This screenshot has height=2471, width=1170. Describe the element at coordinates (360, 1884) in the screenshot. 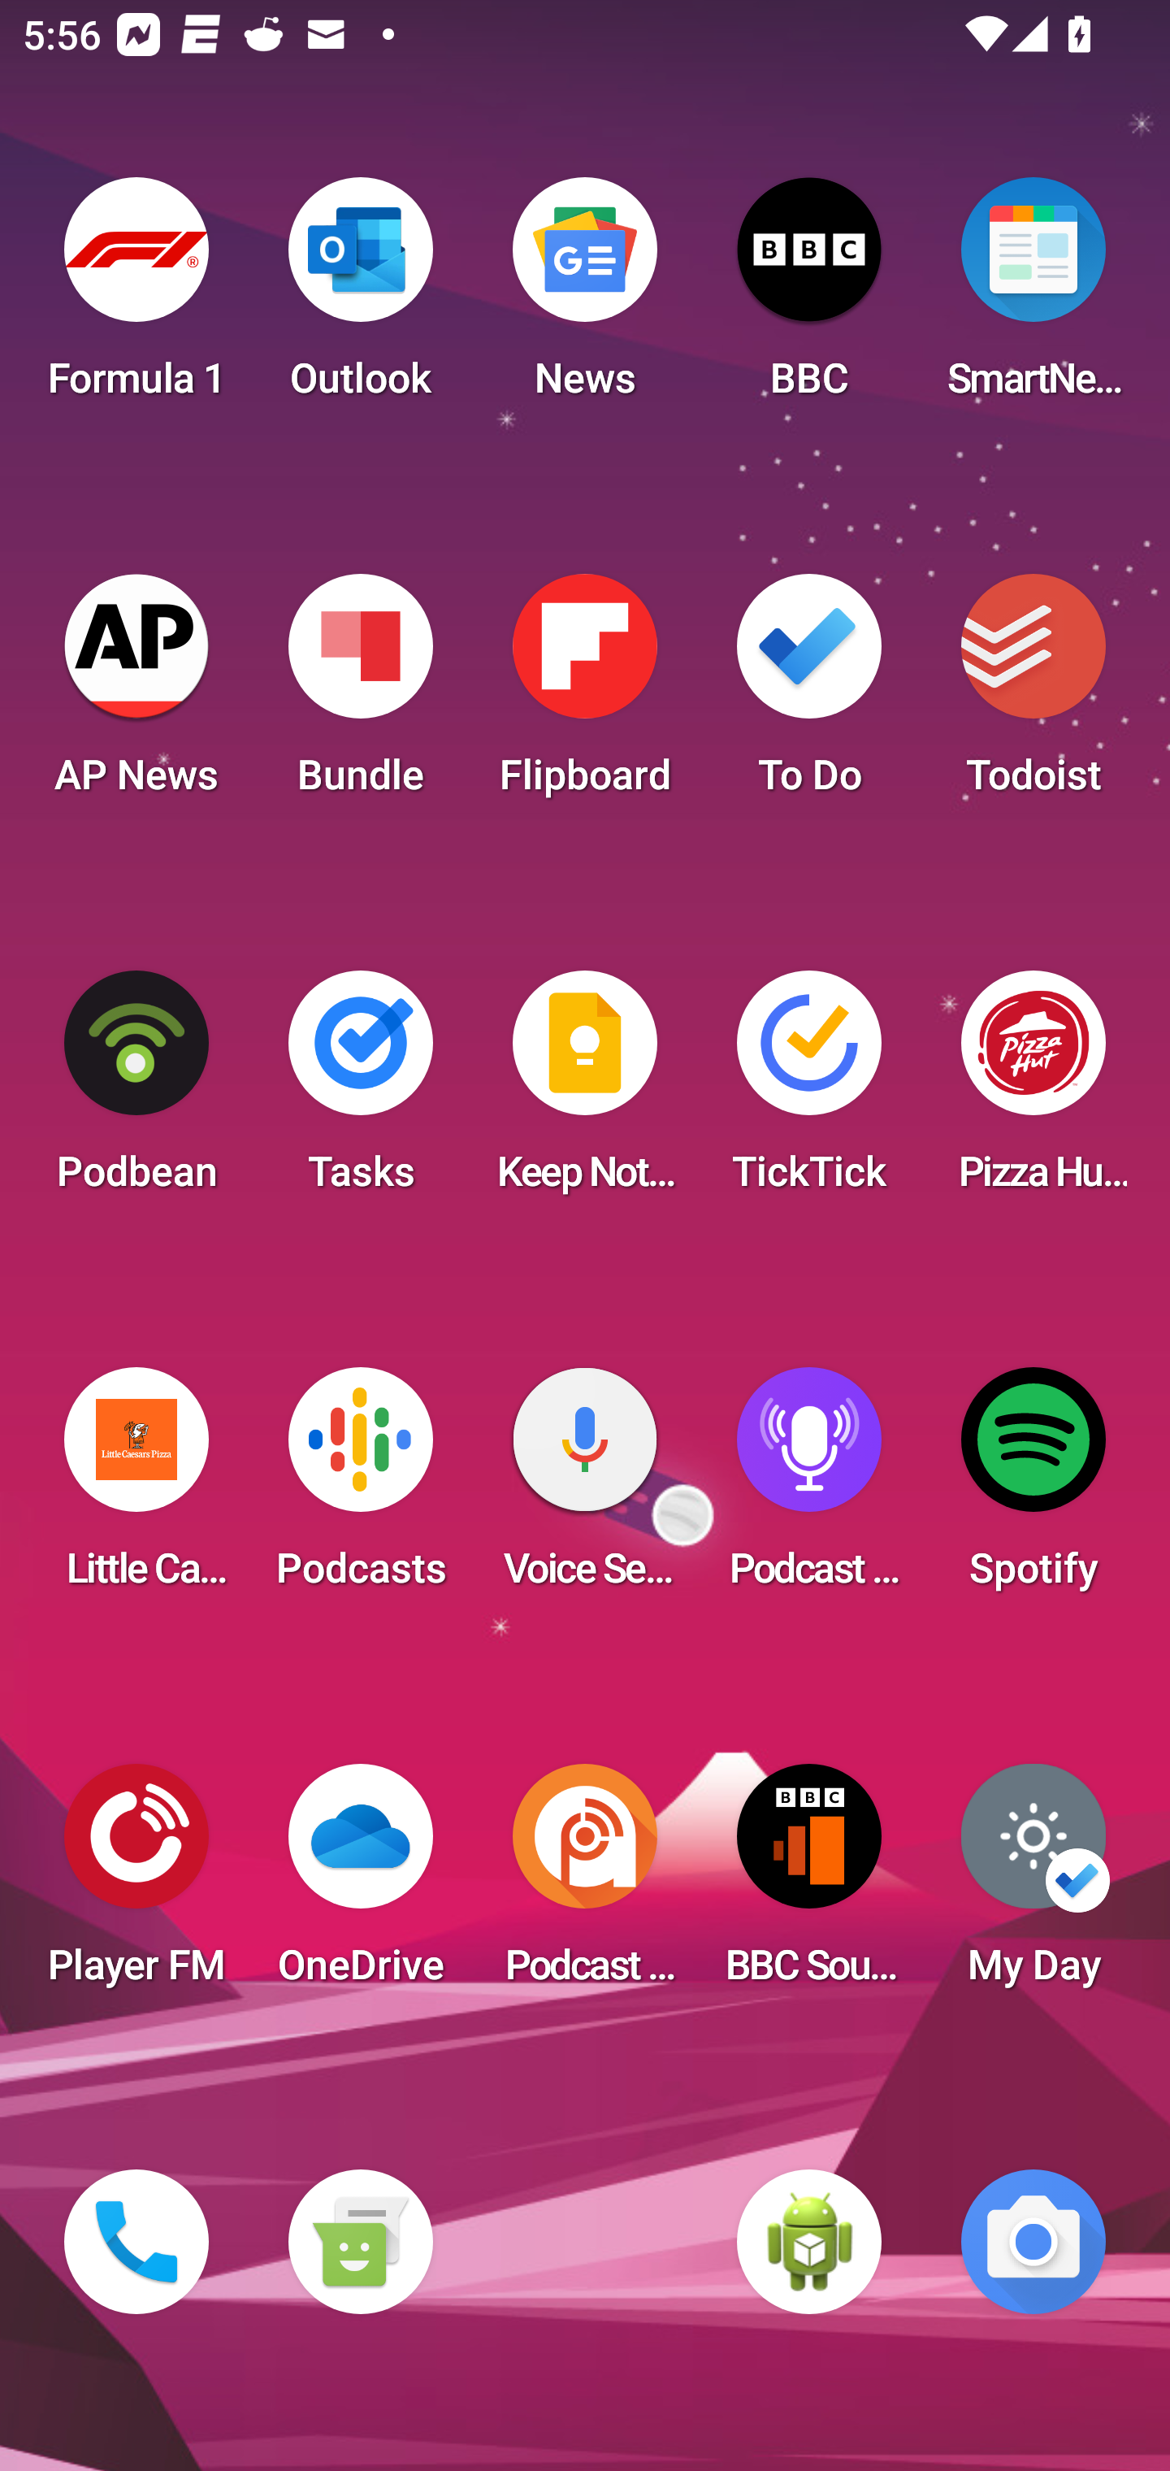

I see `OneDrive` at that location.